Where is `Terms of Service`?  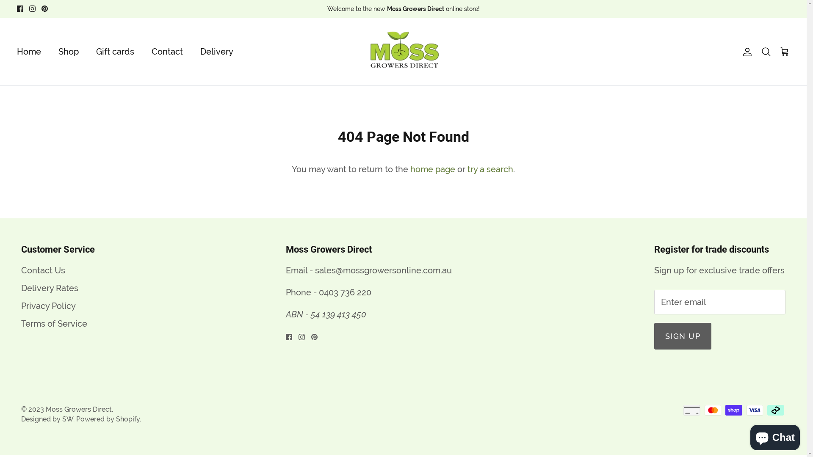
Terms of Service is located at coordinates (54, 324).